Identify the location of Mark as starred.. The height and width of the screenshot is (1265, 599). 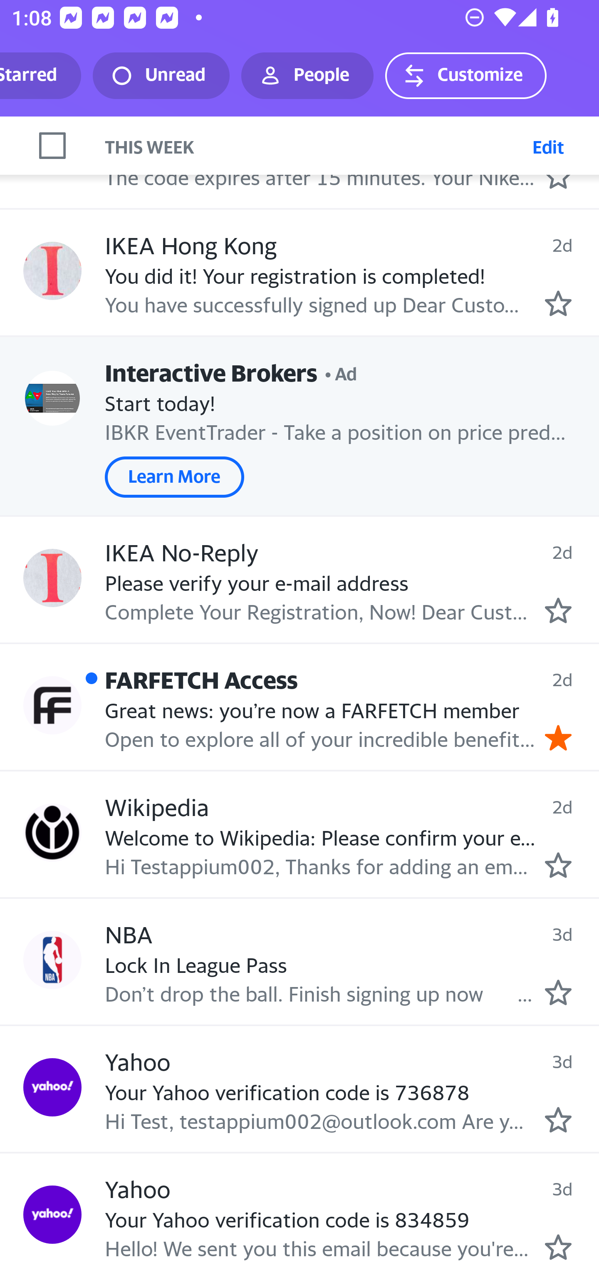
(558, 992).